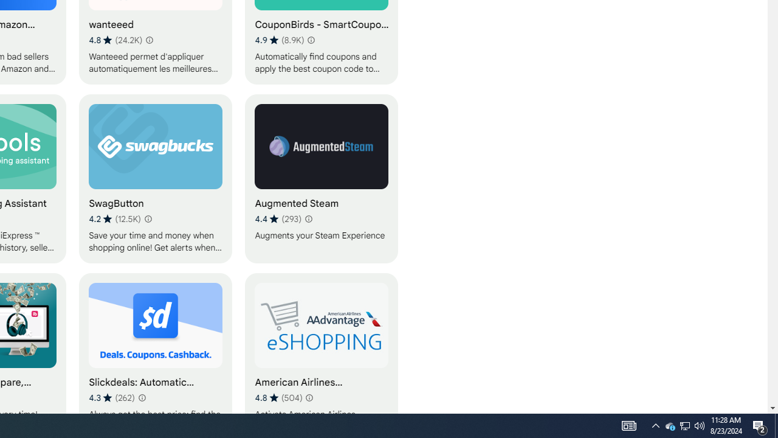 This screenshot has height=438, width=778. Describe the element at coordinates (278, 397) in the screenshot. I see `Average rating 4.8 out of 5 stars. 504 ratings.` at that location.